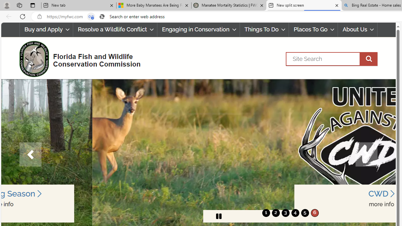  I want to click on Buy and Apply, so click(46, 30).